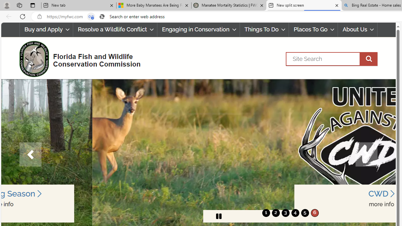  I want to click on Buy and Apply, so click(46, 30).